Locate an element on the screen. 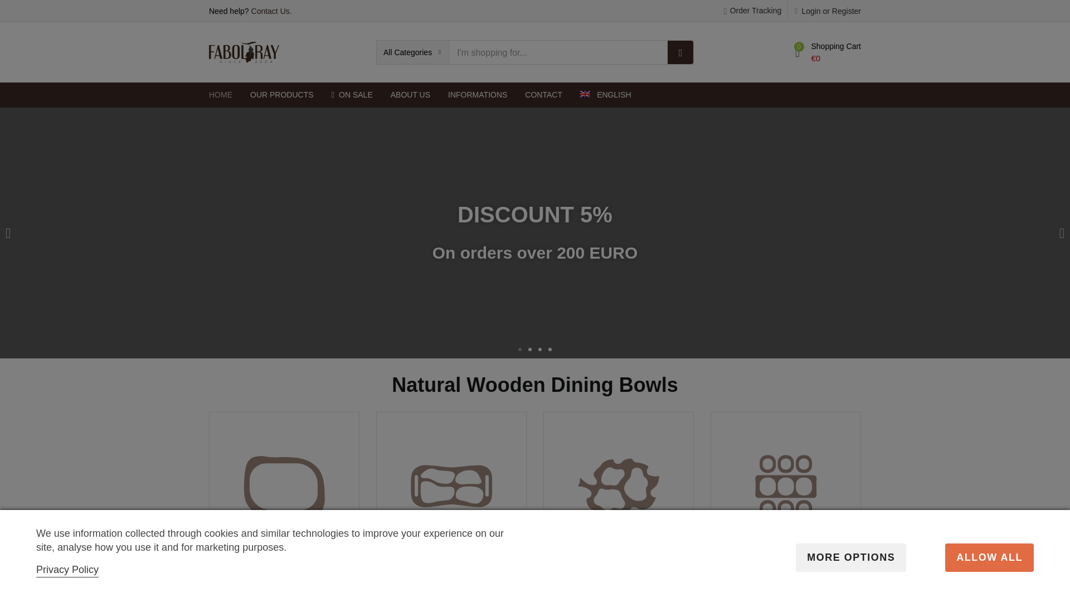 This screenshot has height=602, width=1070. HOME is located at coordinates (225, 95).